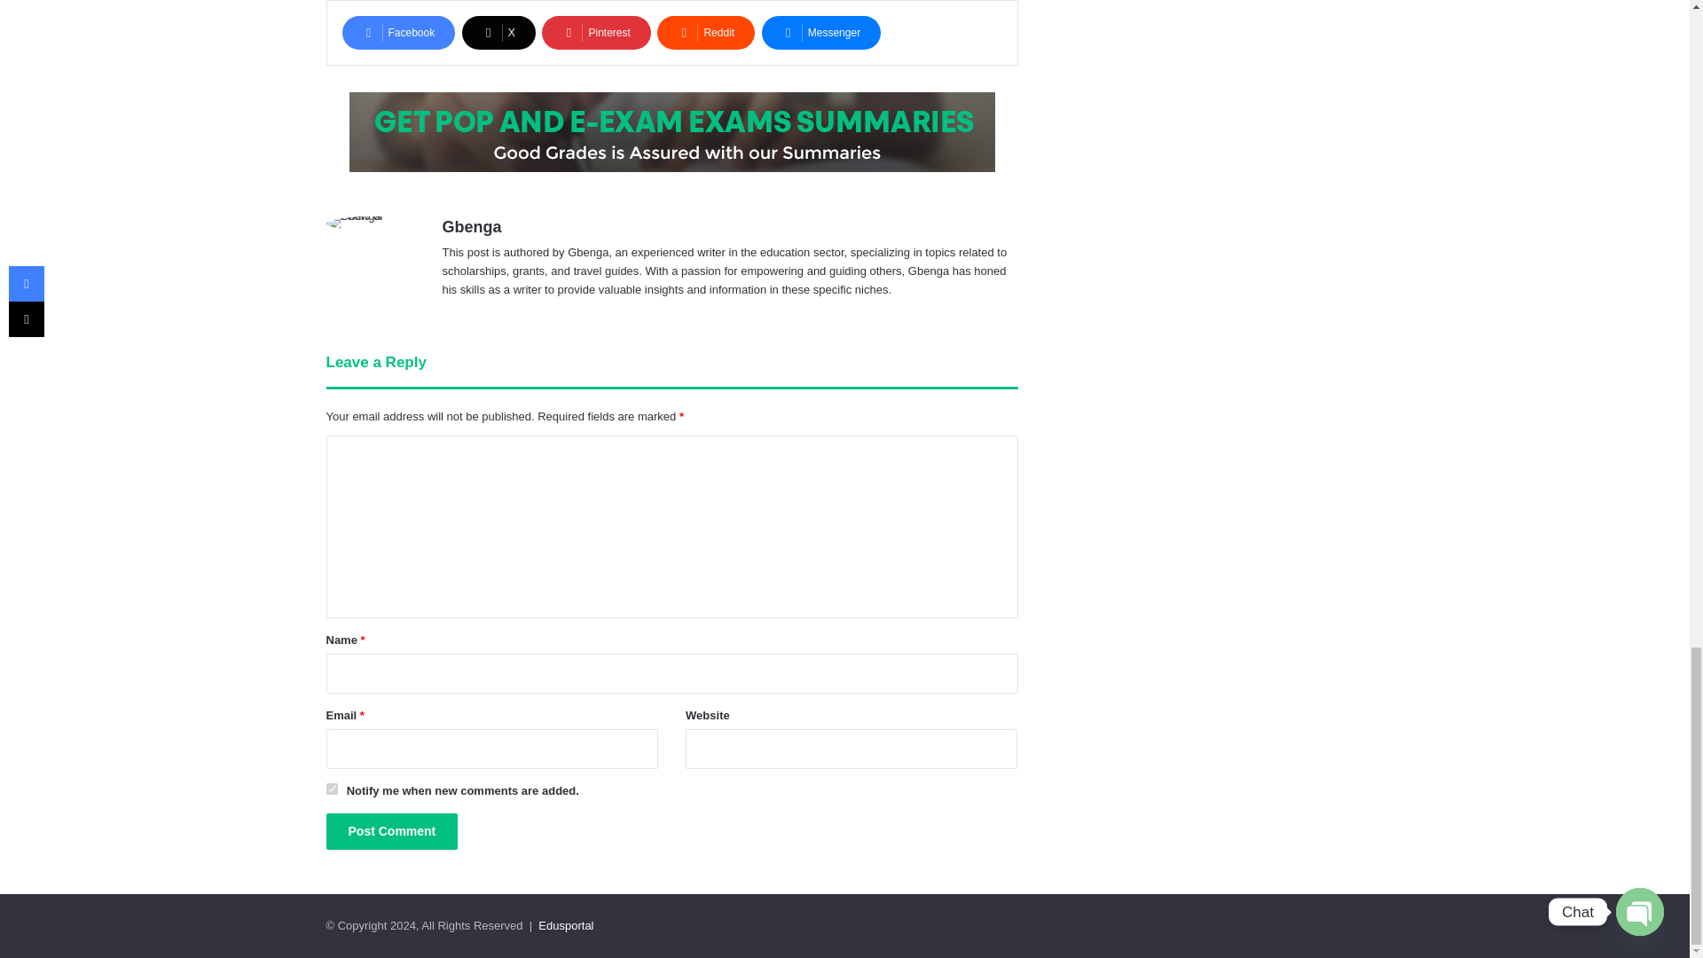  What do you see at coordinates (596, 33) in the screenshot?
I see `Pinterest` at bounding box center [596, 33].